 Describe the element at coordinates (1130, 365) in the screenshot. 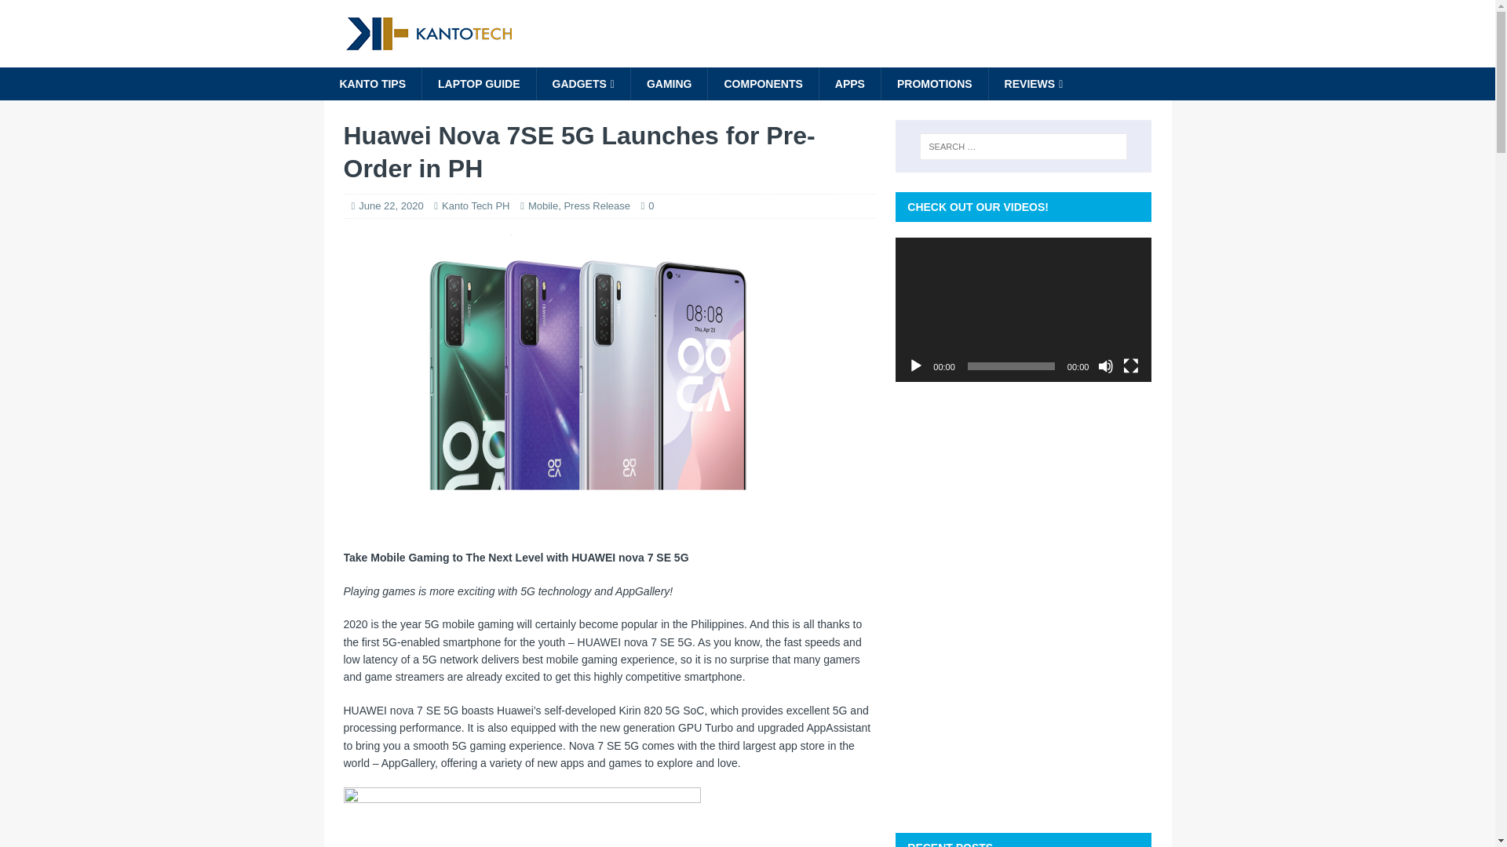

I see `Fullscreen` at that location.